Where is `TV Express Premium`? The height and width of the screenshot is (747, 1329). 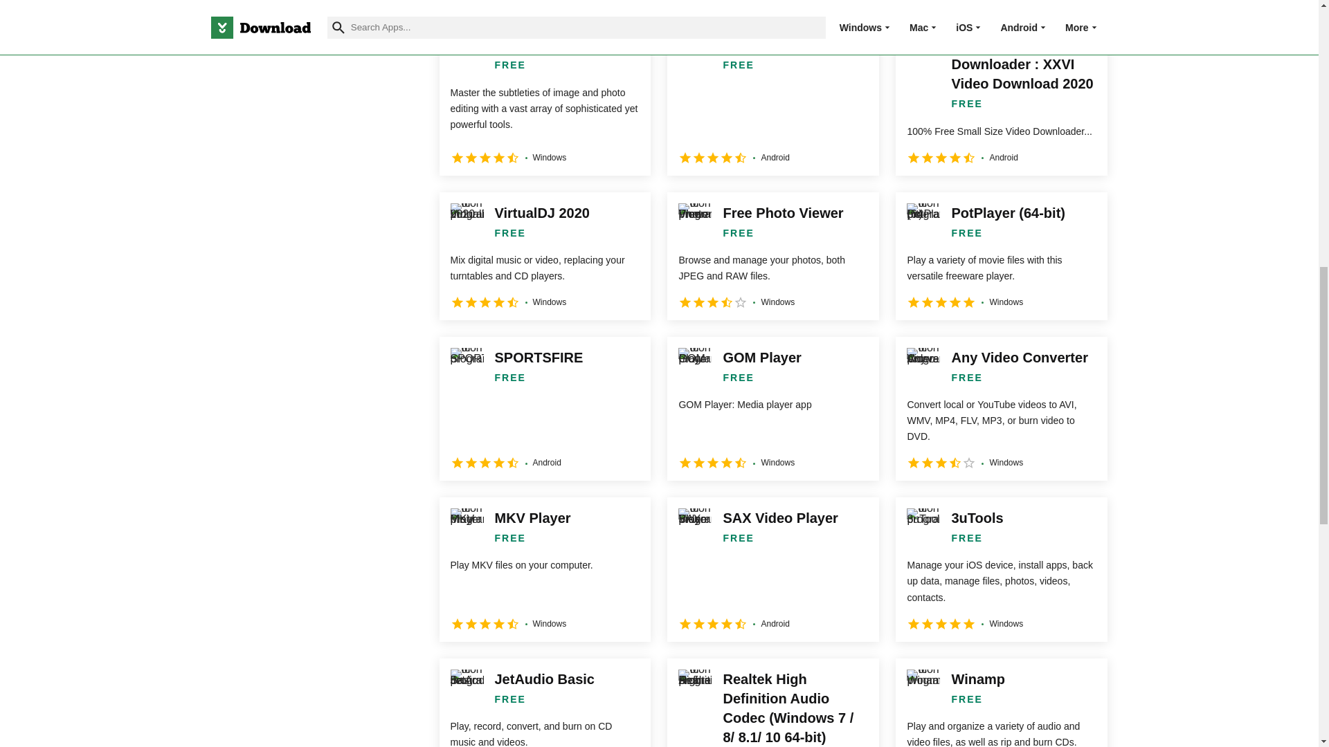
TV Express Premium is located at coordinates (772, 99).